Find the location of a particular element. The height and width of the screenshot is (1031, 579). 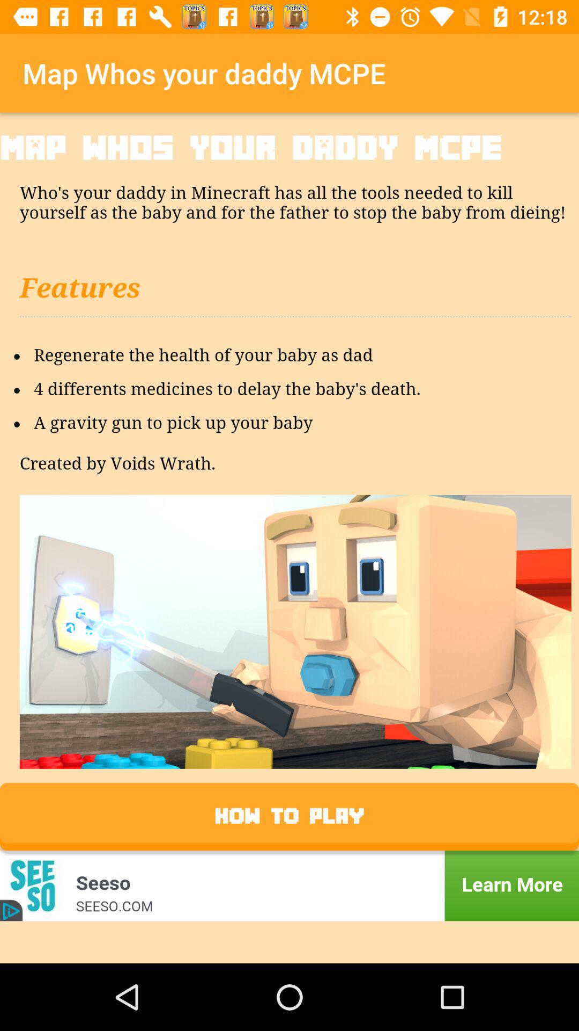

advertisement is located at coordinates (289, 886).